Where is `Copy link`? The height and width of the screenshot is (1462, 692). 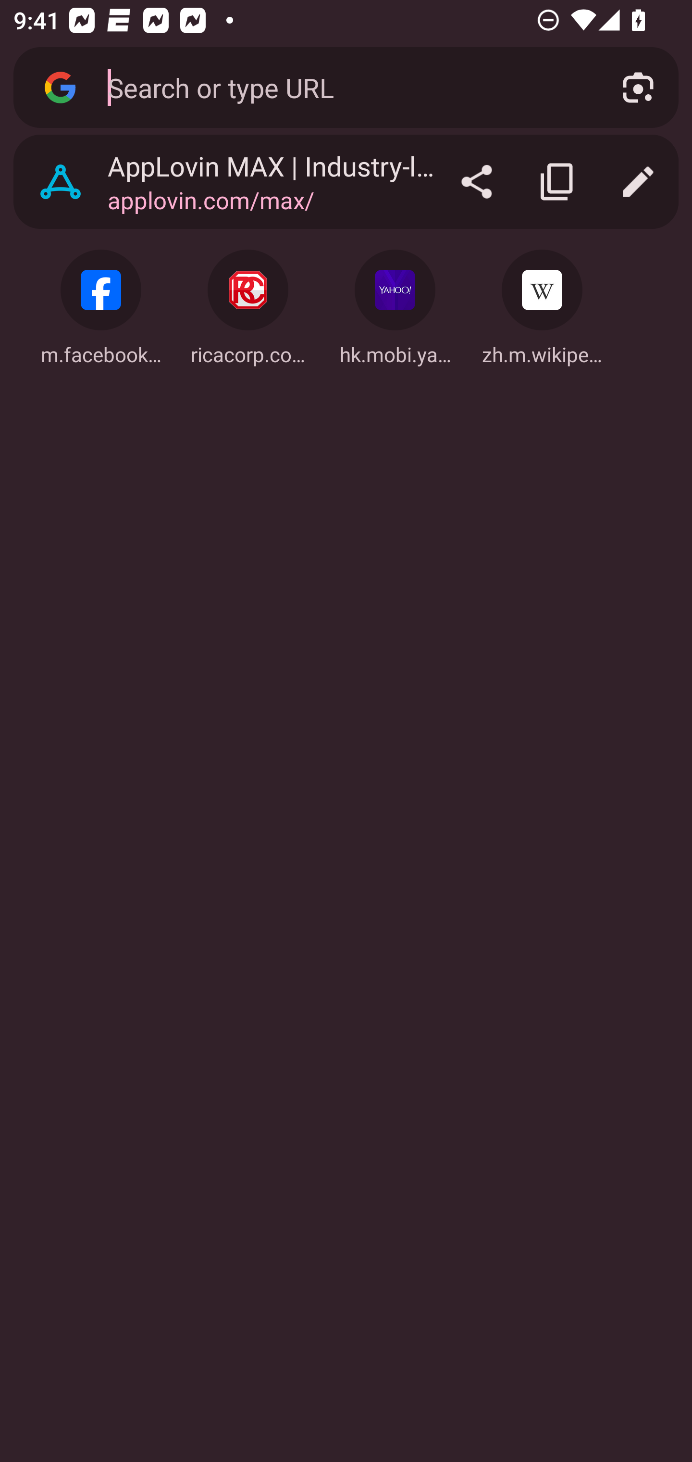
Copy link is located at coordinates (557, 182).